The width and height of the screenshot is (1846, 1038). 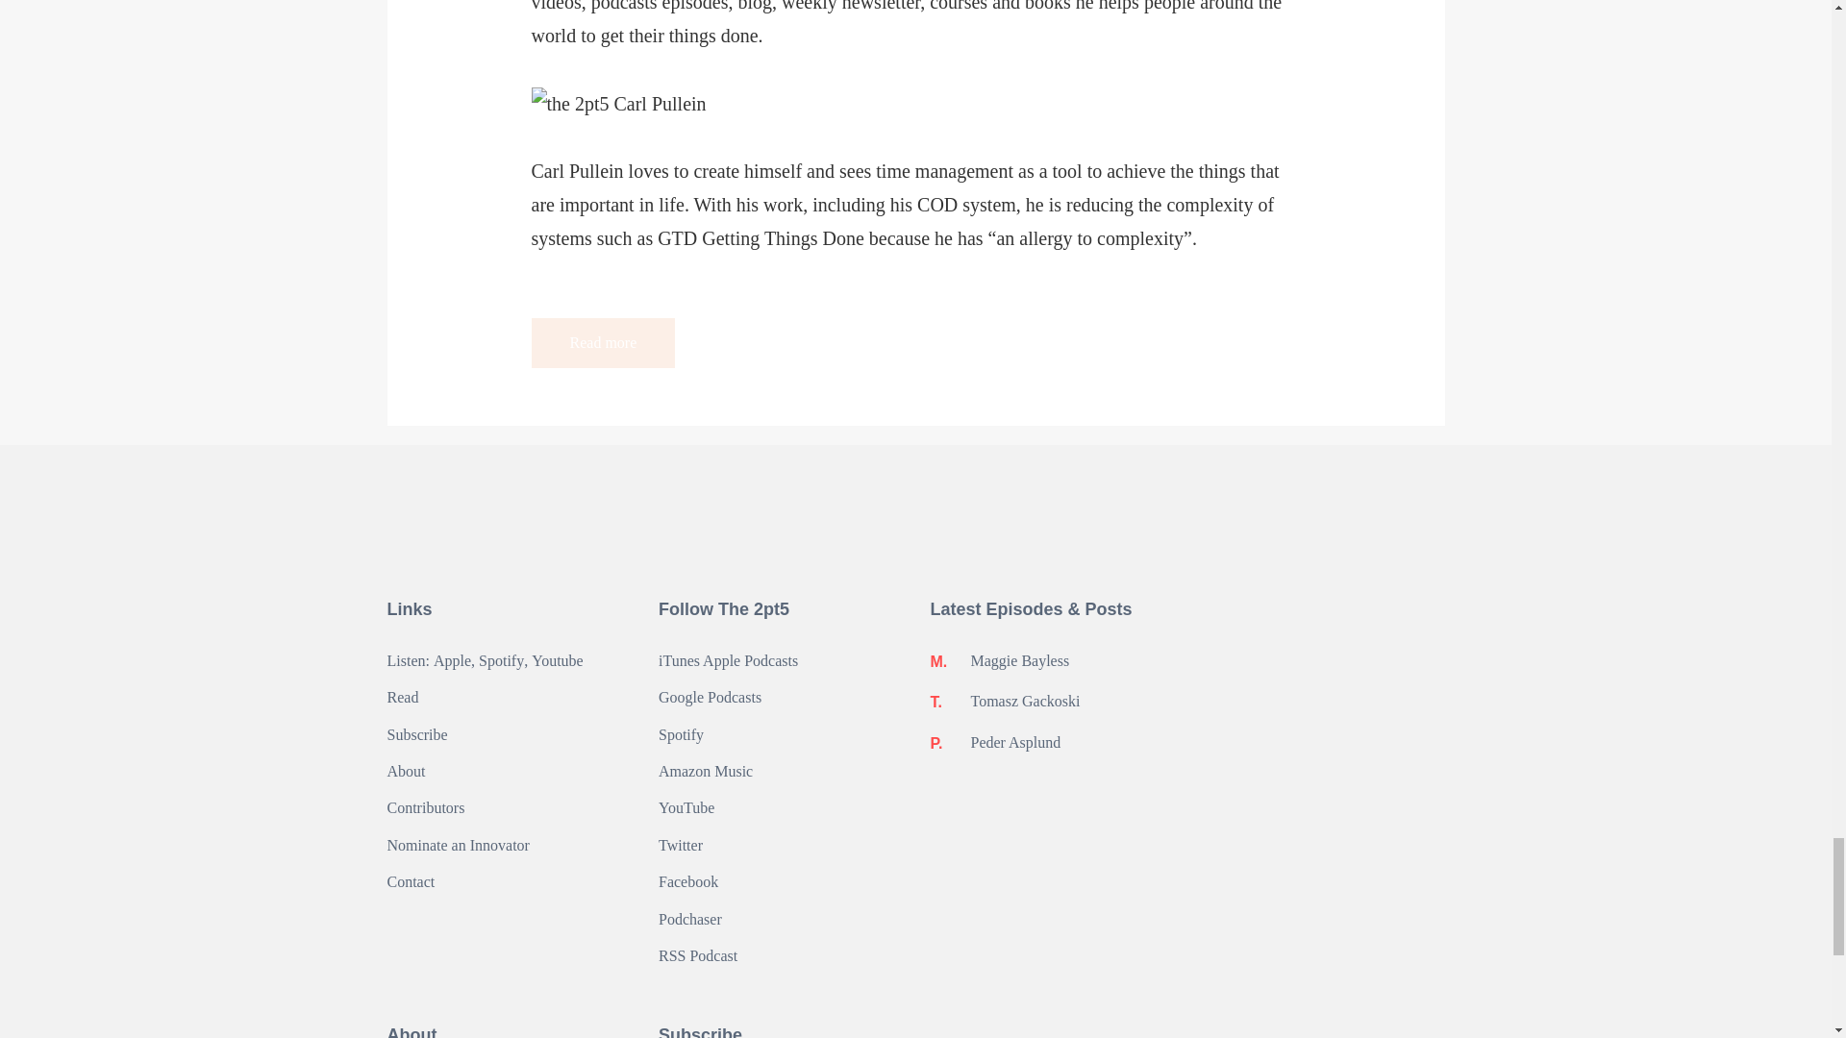 I want to click on Apple, so click(x=452, y=661).